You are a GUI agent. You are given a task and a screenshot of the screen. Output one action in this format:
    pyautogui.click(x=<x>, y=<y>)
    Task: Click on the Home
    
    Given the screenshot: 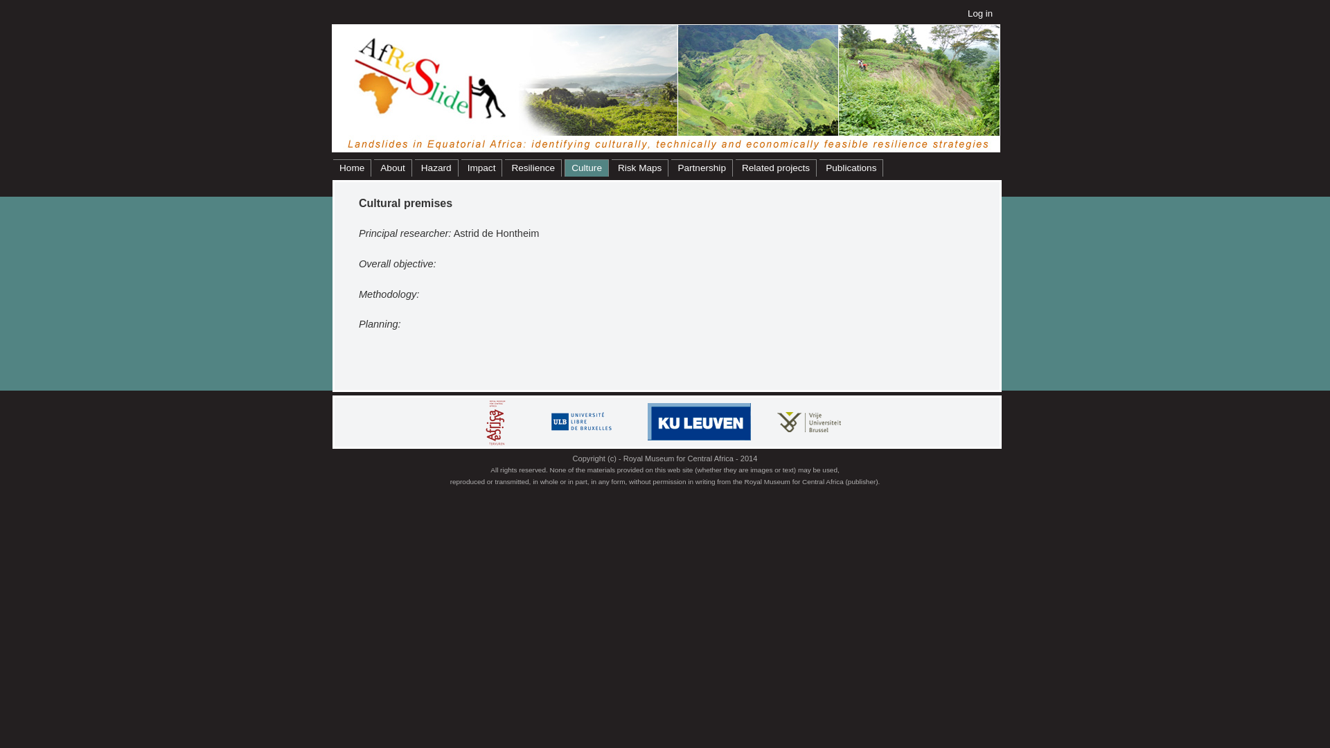 What is the action you would take?
    pyautogui.click(x=352, y=168)
    